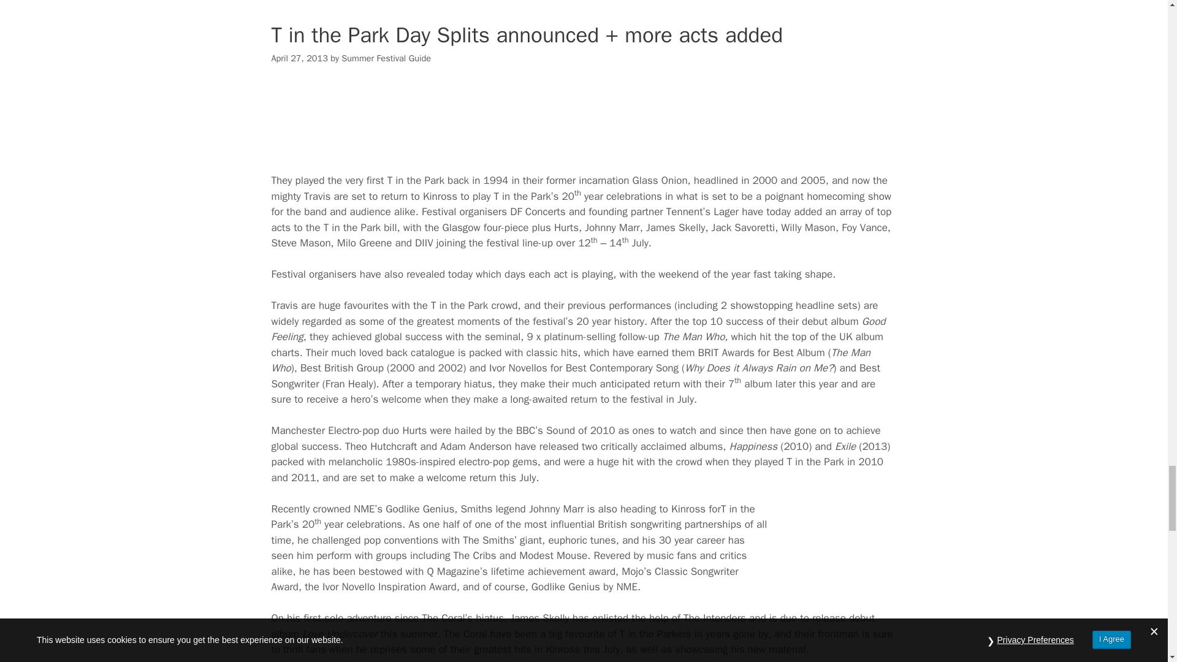 The image size is (1177, 662). I want to click on View all posts by Summer Festival Guide, so click(386, 58).